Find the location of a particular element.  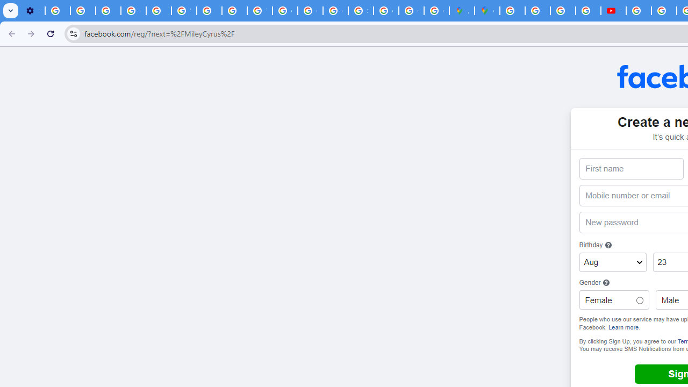

Back is located at coordinates (10, 33).